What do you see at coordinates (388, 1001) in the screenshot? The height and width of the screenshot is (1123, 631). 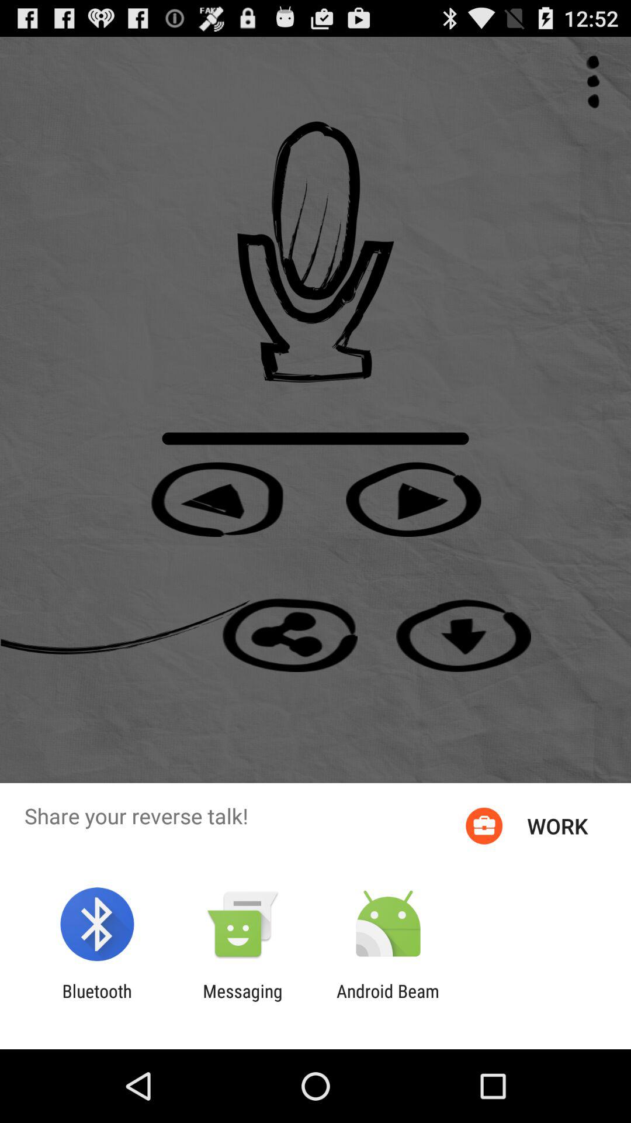 I see `launch the android beam item` at bounding box center [388, 1001].